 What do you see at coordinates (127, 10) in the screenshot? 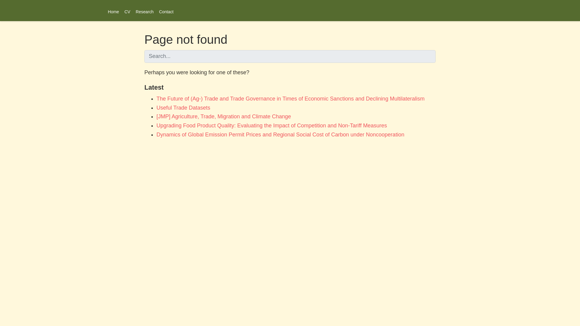
I see `CV` at bounding box center [127, 10].